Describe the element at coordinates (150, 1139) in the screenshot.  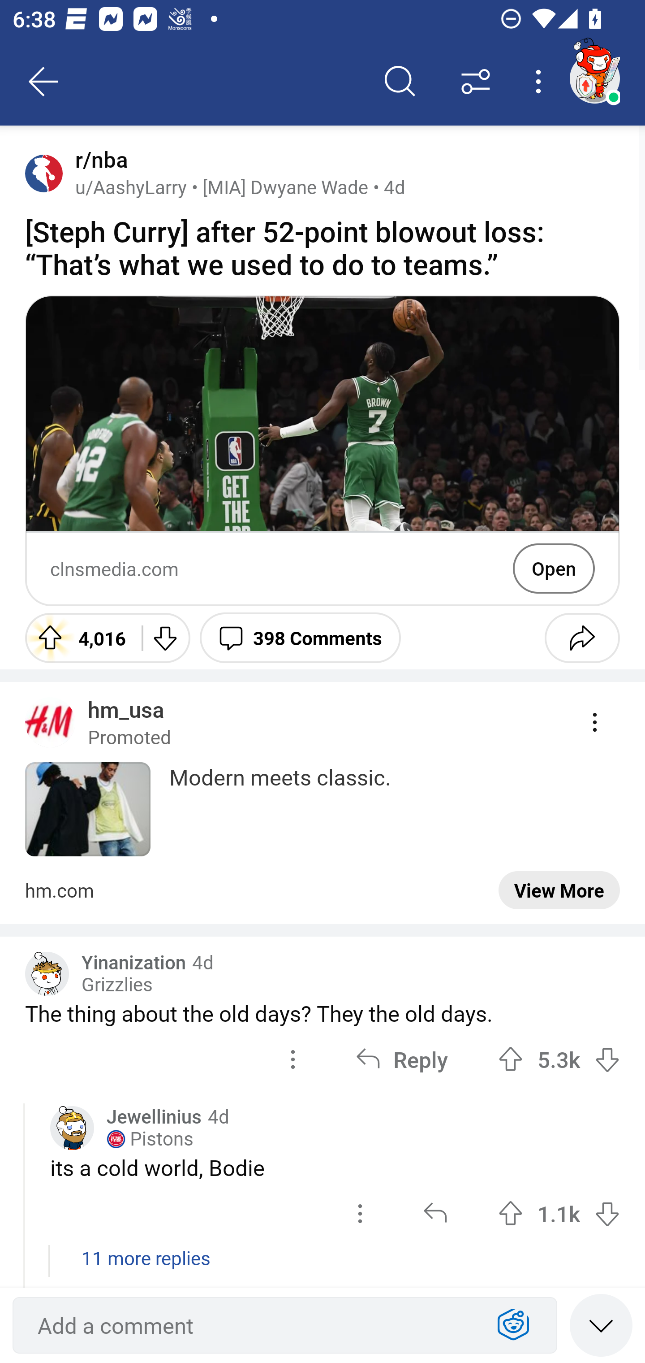
I see `￼ Pistons` at that location.